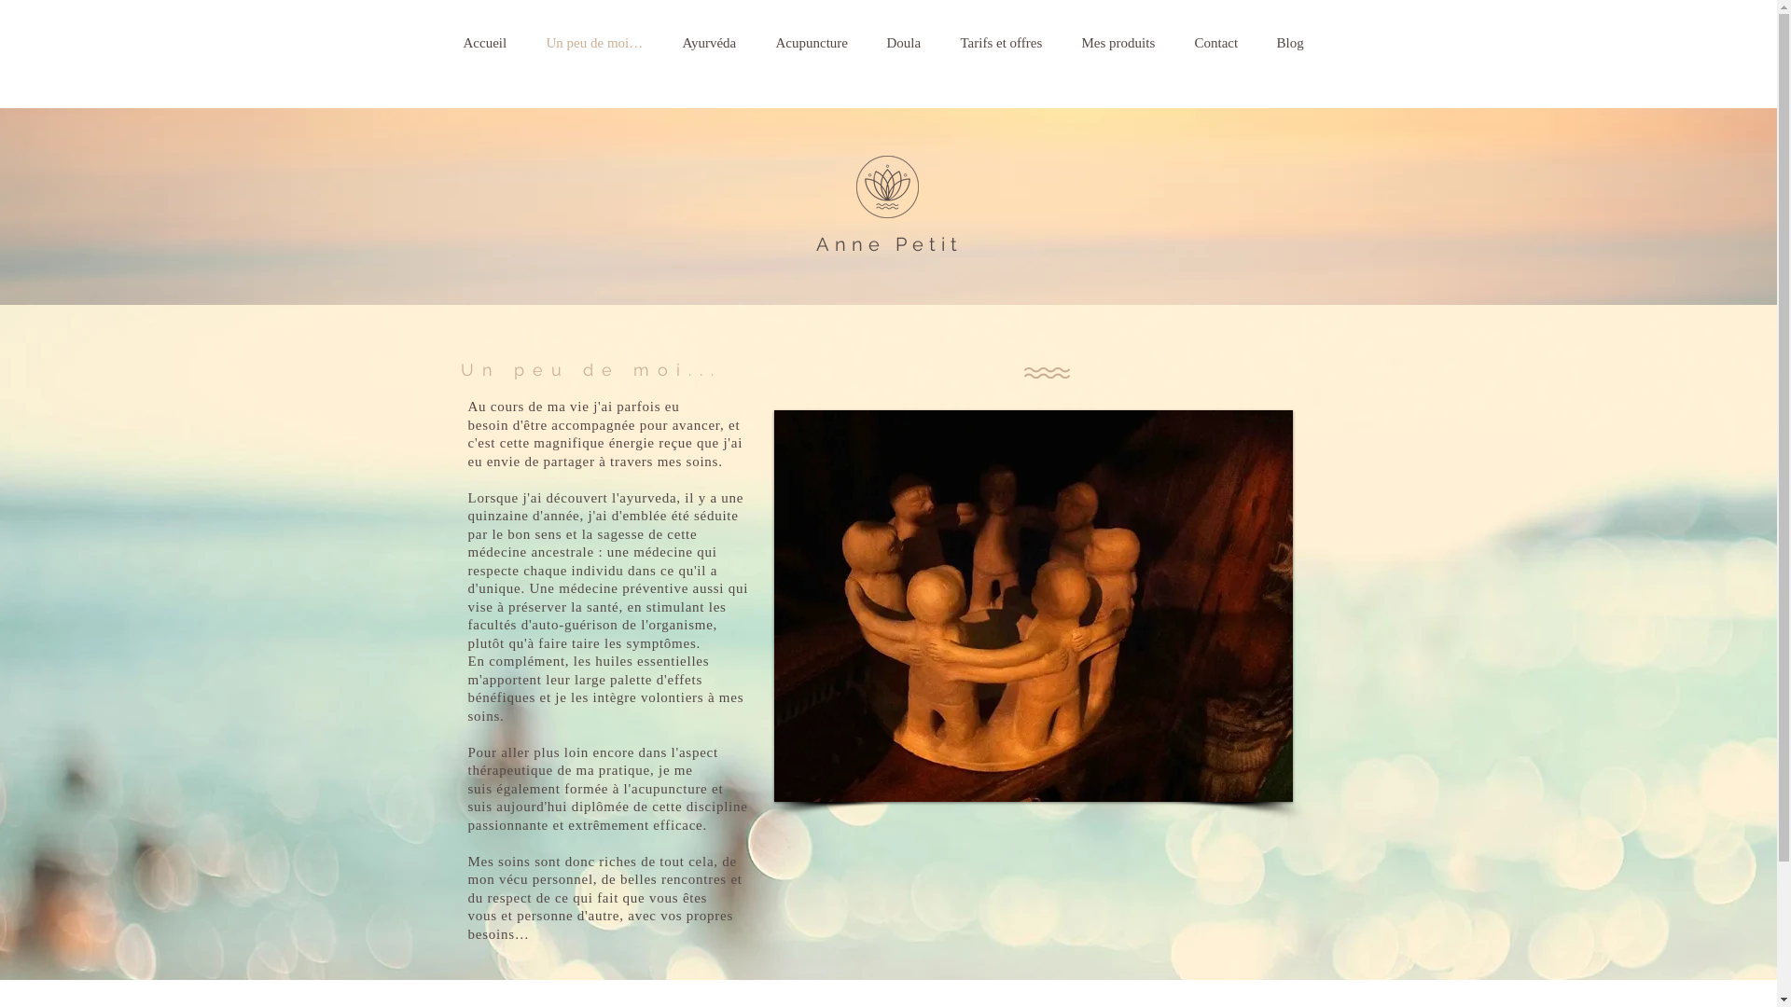 Image resolution: width=1791 pixels, height=1007 pixels. What do you see at coordinates (494, 43) in the screenshot?
I see `Accueil` at bounding box center [494, 43].